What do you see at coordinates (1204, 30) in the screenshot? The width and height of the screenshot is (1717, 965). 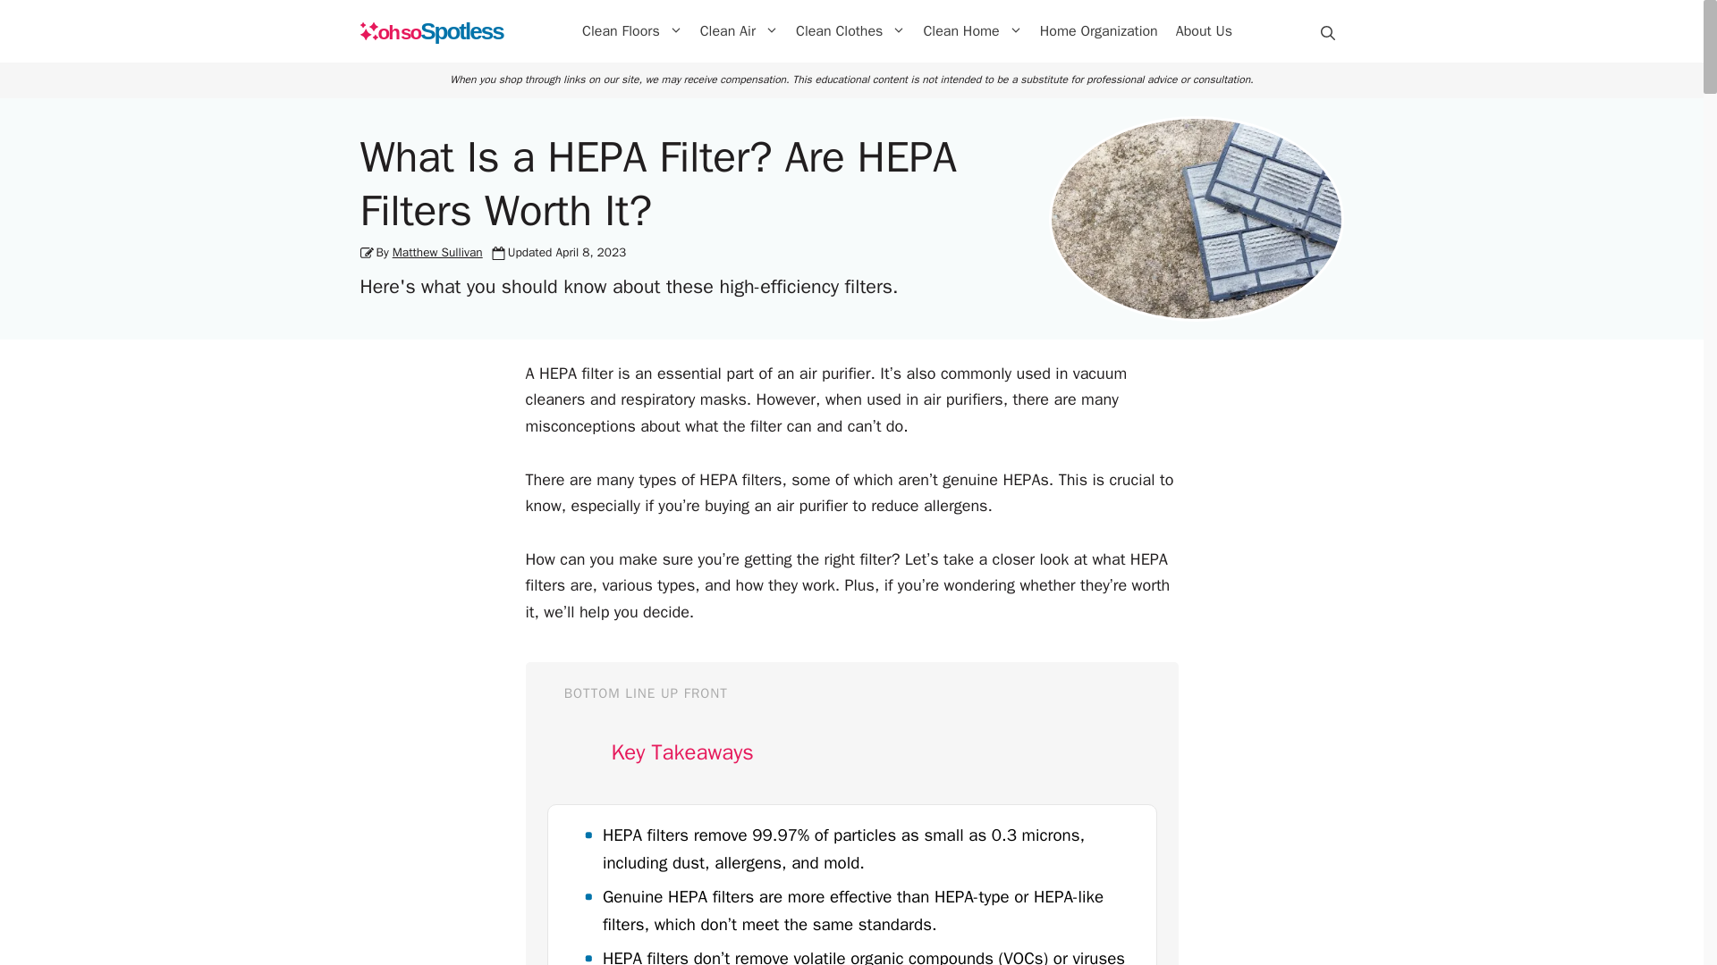 I see `About Us` at bounding box center [1204, 30].